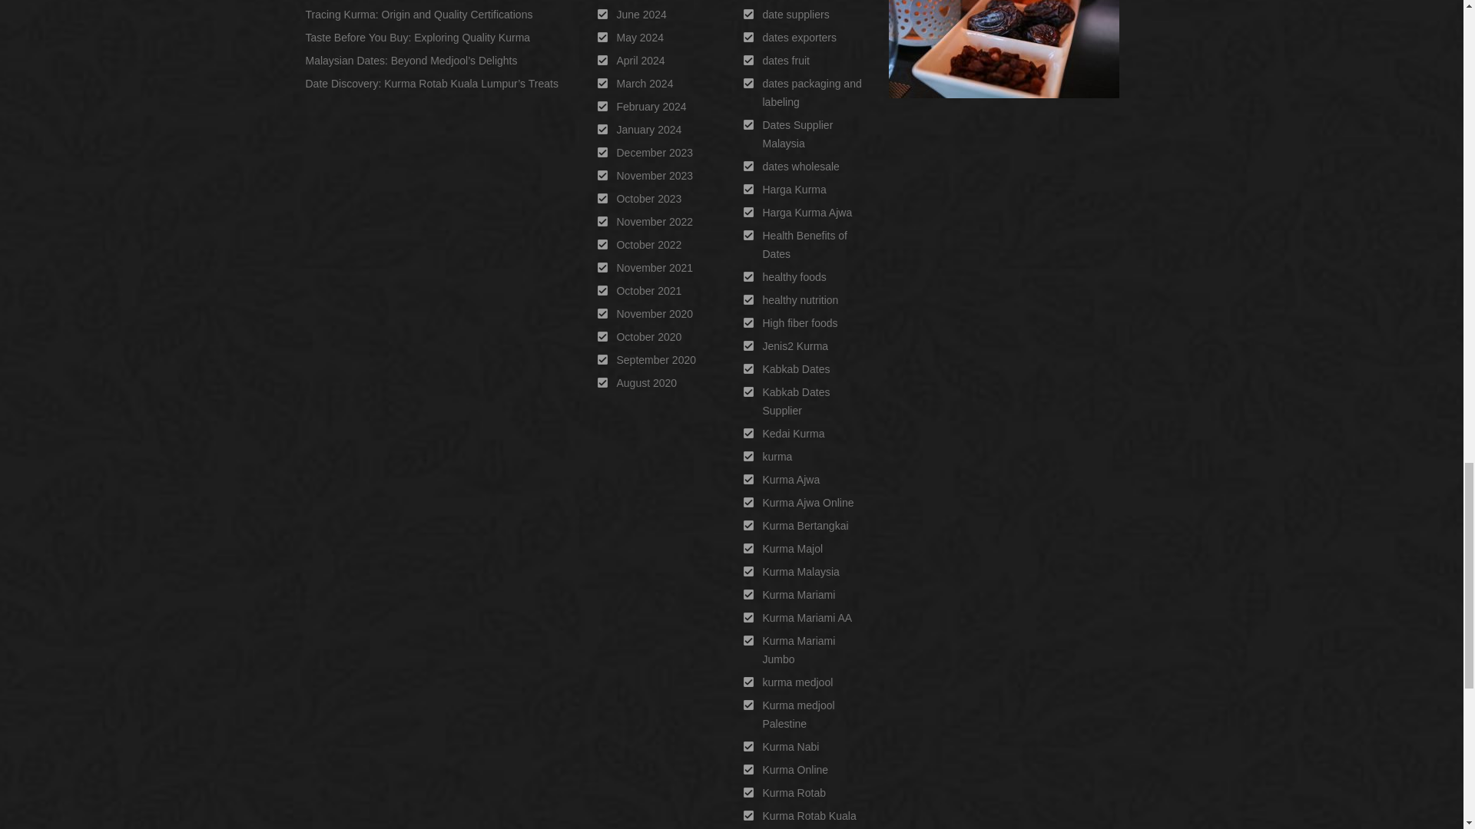 This screenshot has height=829, width=1475. What do you see at coordinates (648, 336) in the screenshot?
I see `October 2020` at bounding box center [648, 336].